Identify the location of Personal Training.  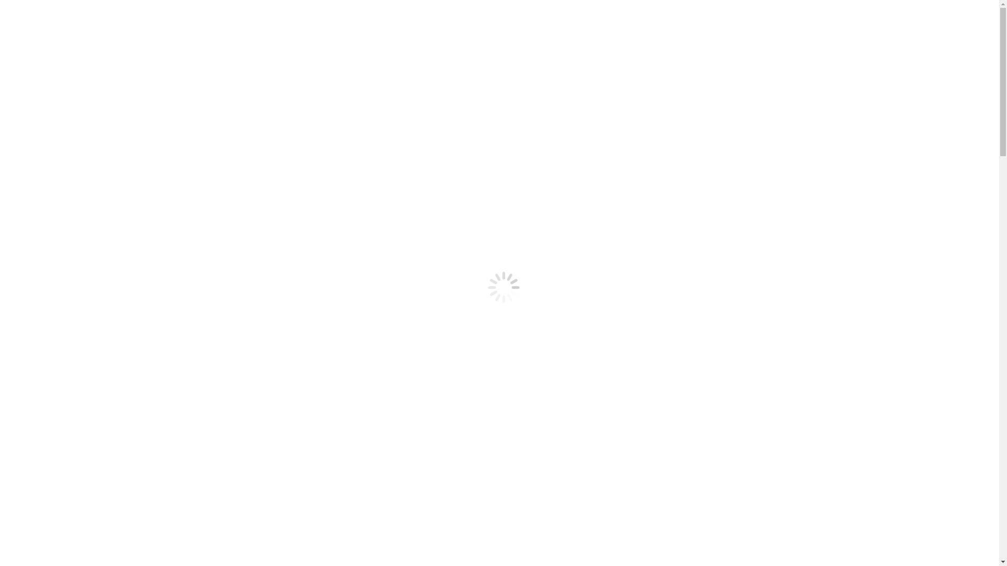
(76, 212).